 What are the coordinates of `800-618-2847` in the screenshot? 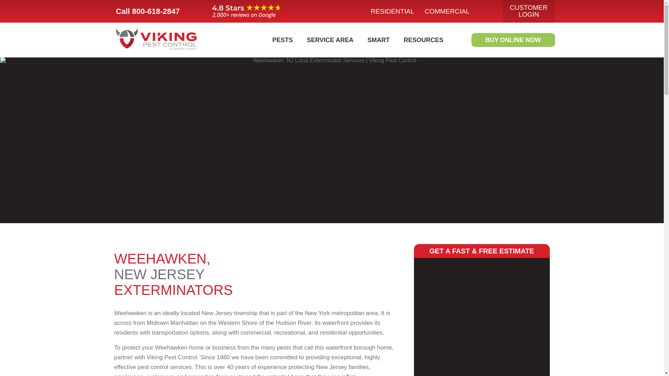 It's located at (162, 11).